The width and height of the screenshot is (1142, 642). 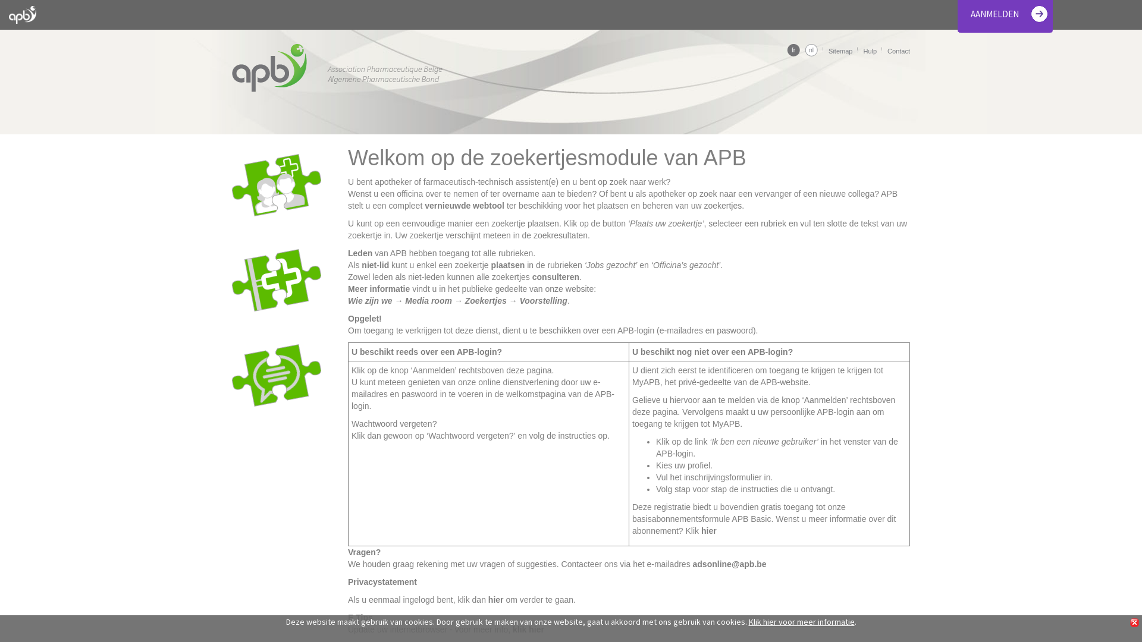 I want to click on Privacystatement, so click(x=382, y=582).